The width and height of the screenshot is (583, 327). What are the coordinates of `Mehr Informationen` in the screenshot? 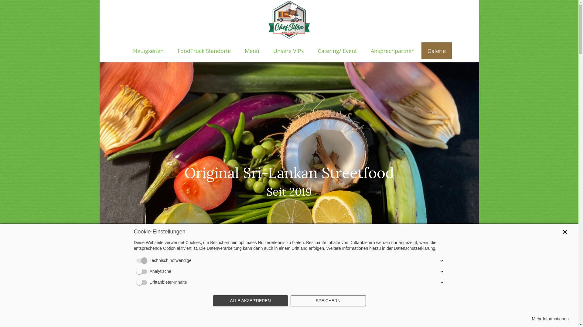 It's located at (550, 319).